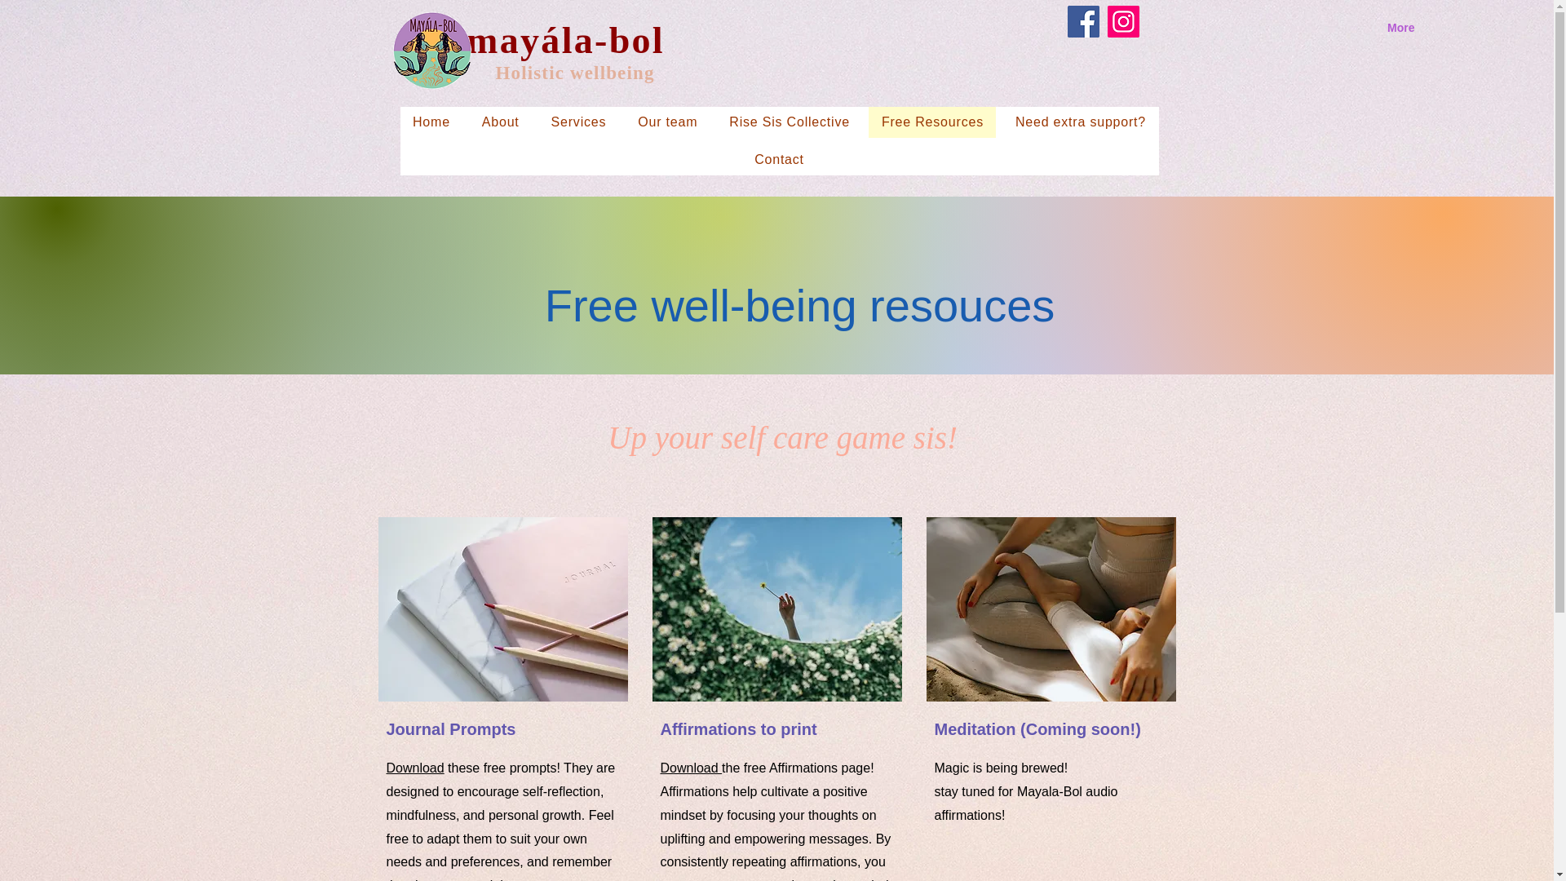 Image resolution: width=1566 pixels, height=881 pixels. Describe the element at coordinates (1080, 122) in the screenshot. I see `Need extra support?` at that location.